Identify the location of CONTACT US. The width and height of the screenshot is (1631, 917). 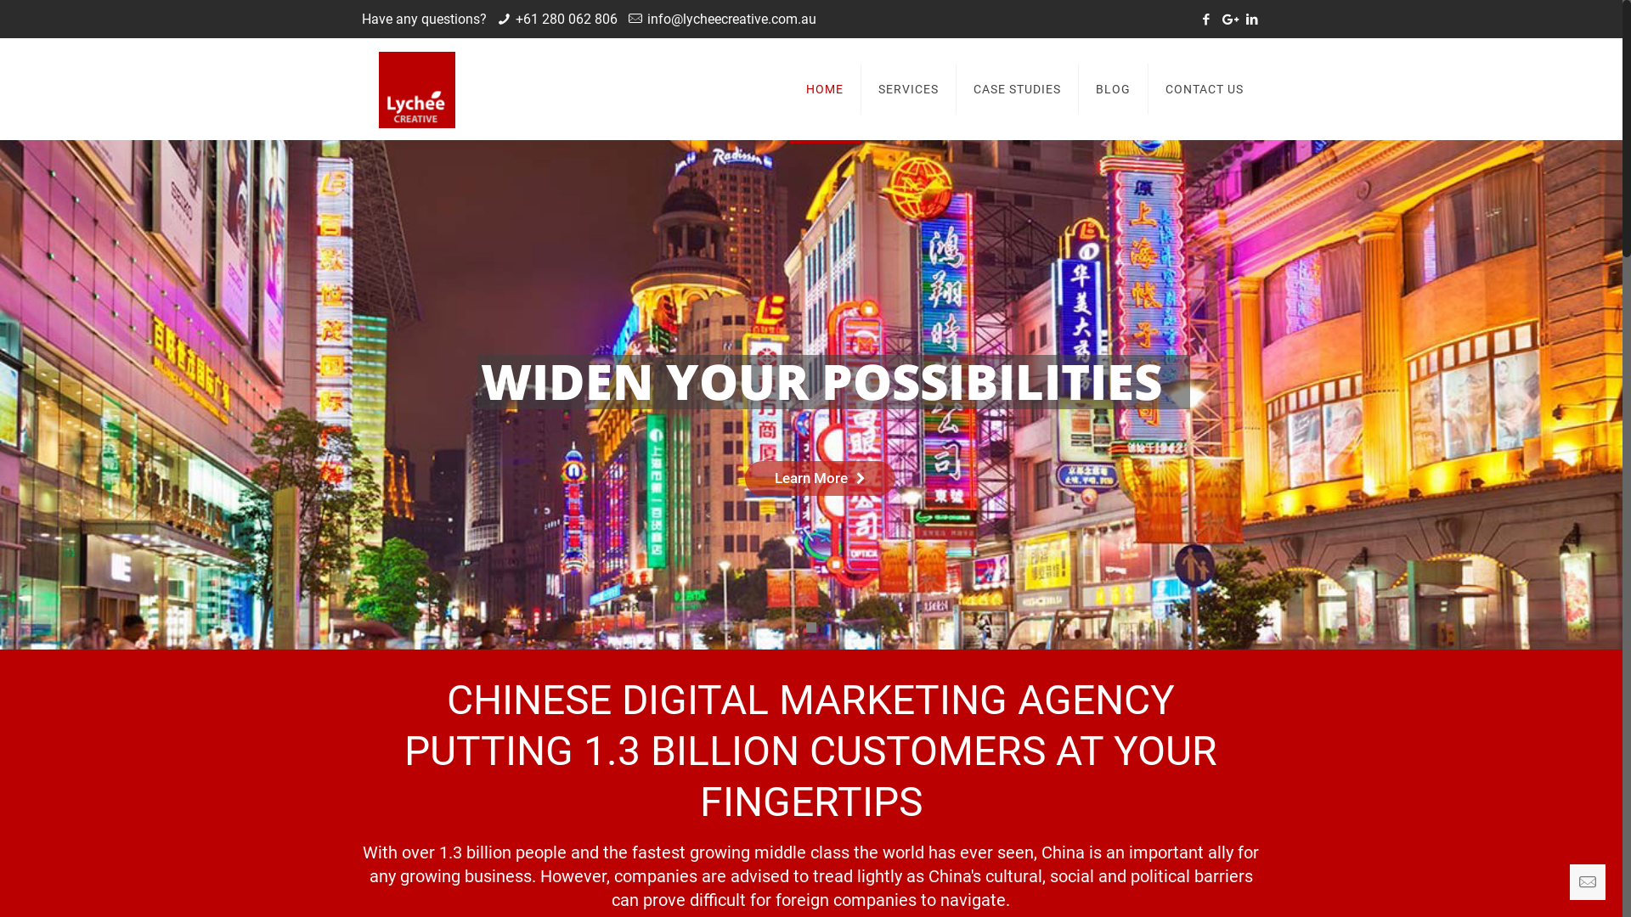
(1205, 89).